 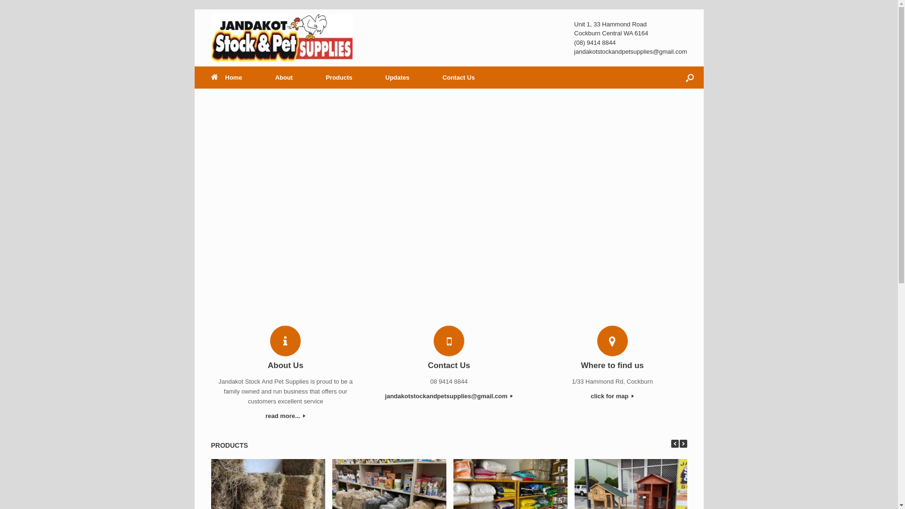 I want to click on About, so click(x=284, y=77).